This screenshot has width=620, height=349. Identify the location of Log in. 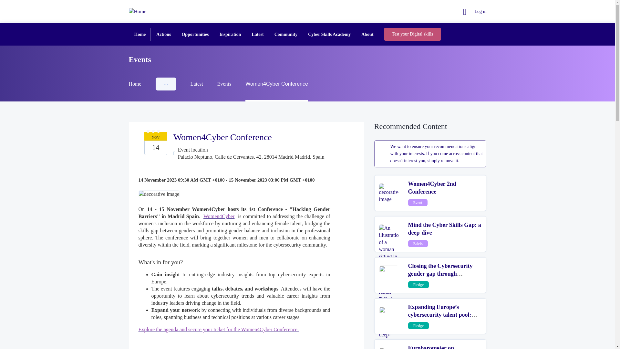
(475, 12).